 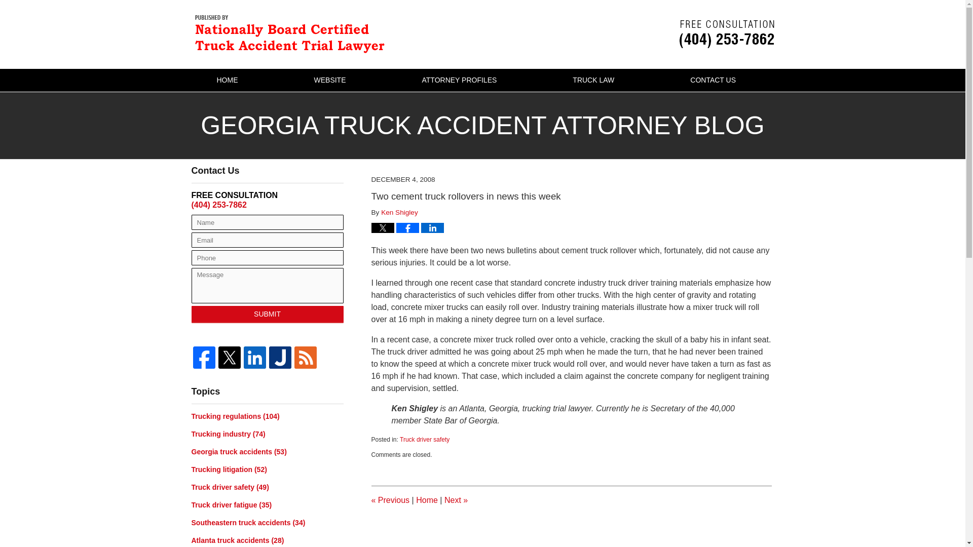 What do you see at coordinates (726, 34) in the screenshot?
I see `Published By Kenneth L. Shigley, LLC` at bounding box center [726, 34].